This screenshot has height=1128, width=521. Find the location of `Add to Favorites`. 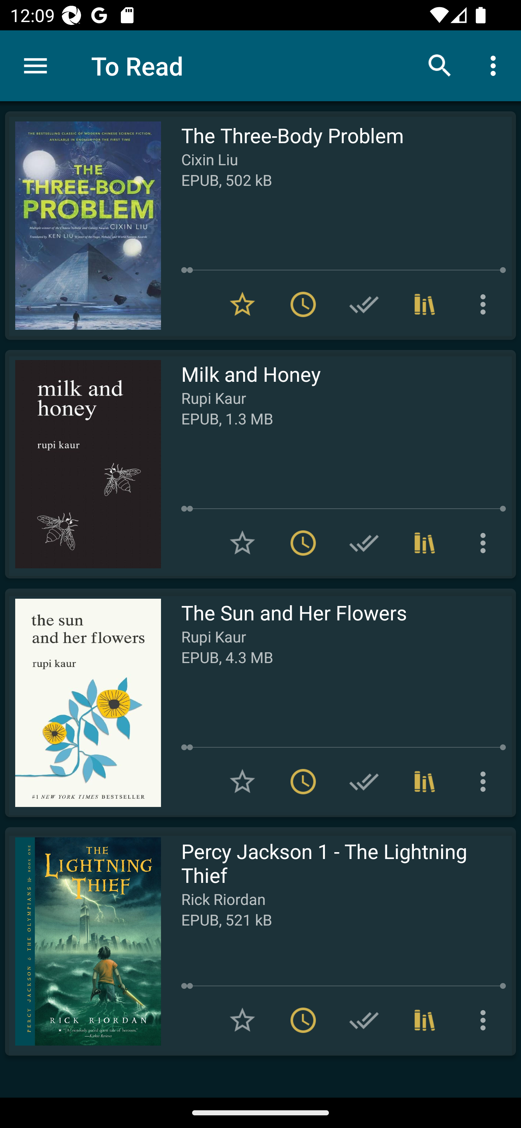

Add to Favorites is located at coordinates (242, 542).